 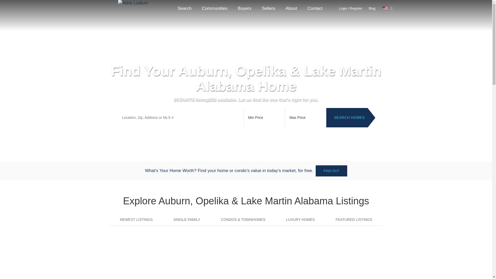 What do you see at coordinates (214, 8) in the screenshot?
I see `Communities` at bounding box center [214, 8].